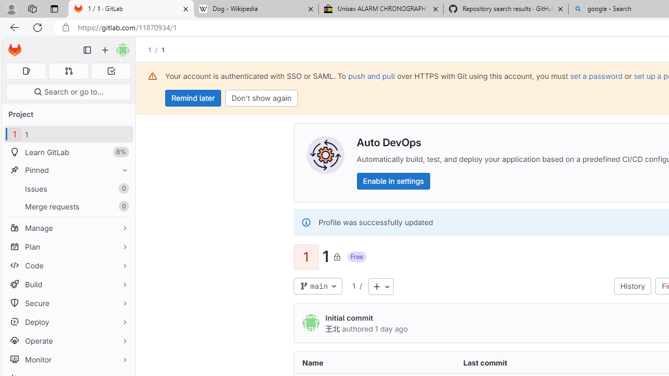 This screenshot has width=669, height=376. I want to click on Homepage, so click(15, 50).